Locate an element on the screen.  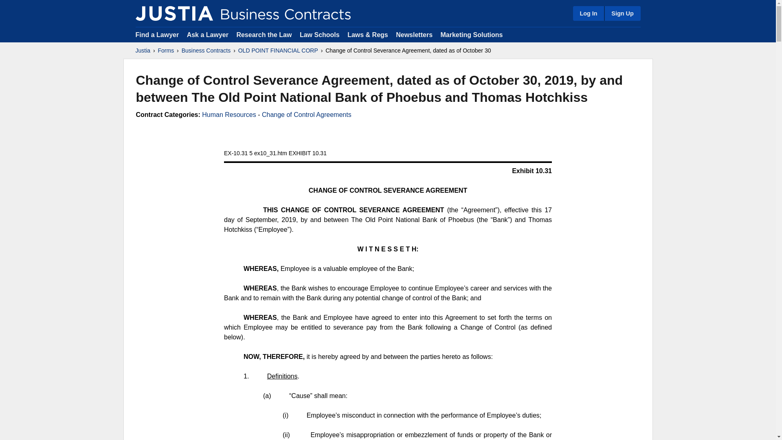
Forms is located at coordinates (166, 51).